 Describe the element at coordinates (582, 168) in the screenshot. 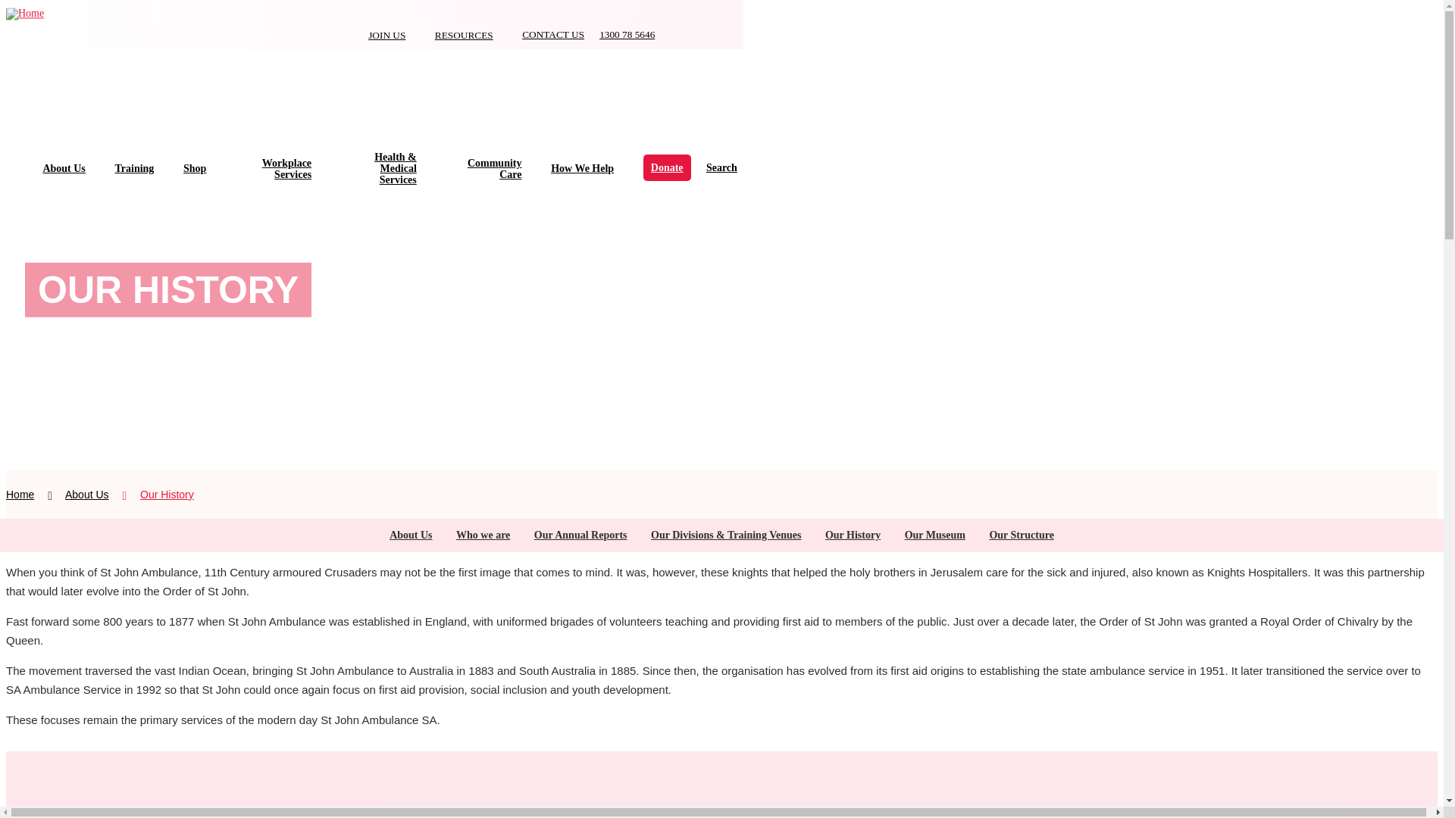

I see `How We Help` at that location.